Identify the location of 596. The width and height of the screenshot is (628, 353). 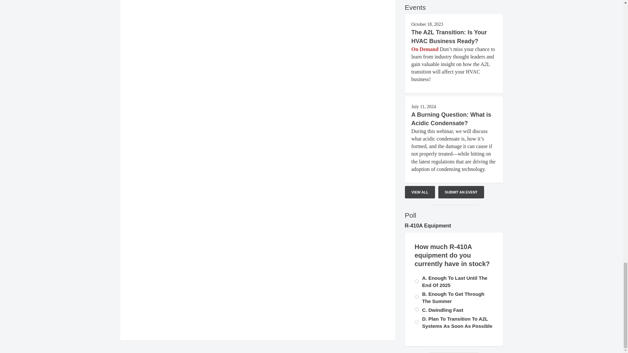
(417, 297).